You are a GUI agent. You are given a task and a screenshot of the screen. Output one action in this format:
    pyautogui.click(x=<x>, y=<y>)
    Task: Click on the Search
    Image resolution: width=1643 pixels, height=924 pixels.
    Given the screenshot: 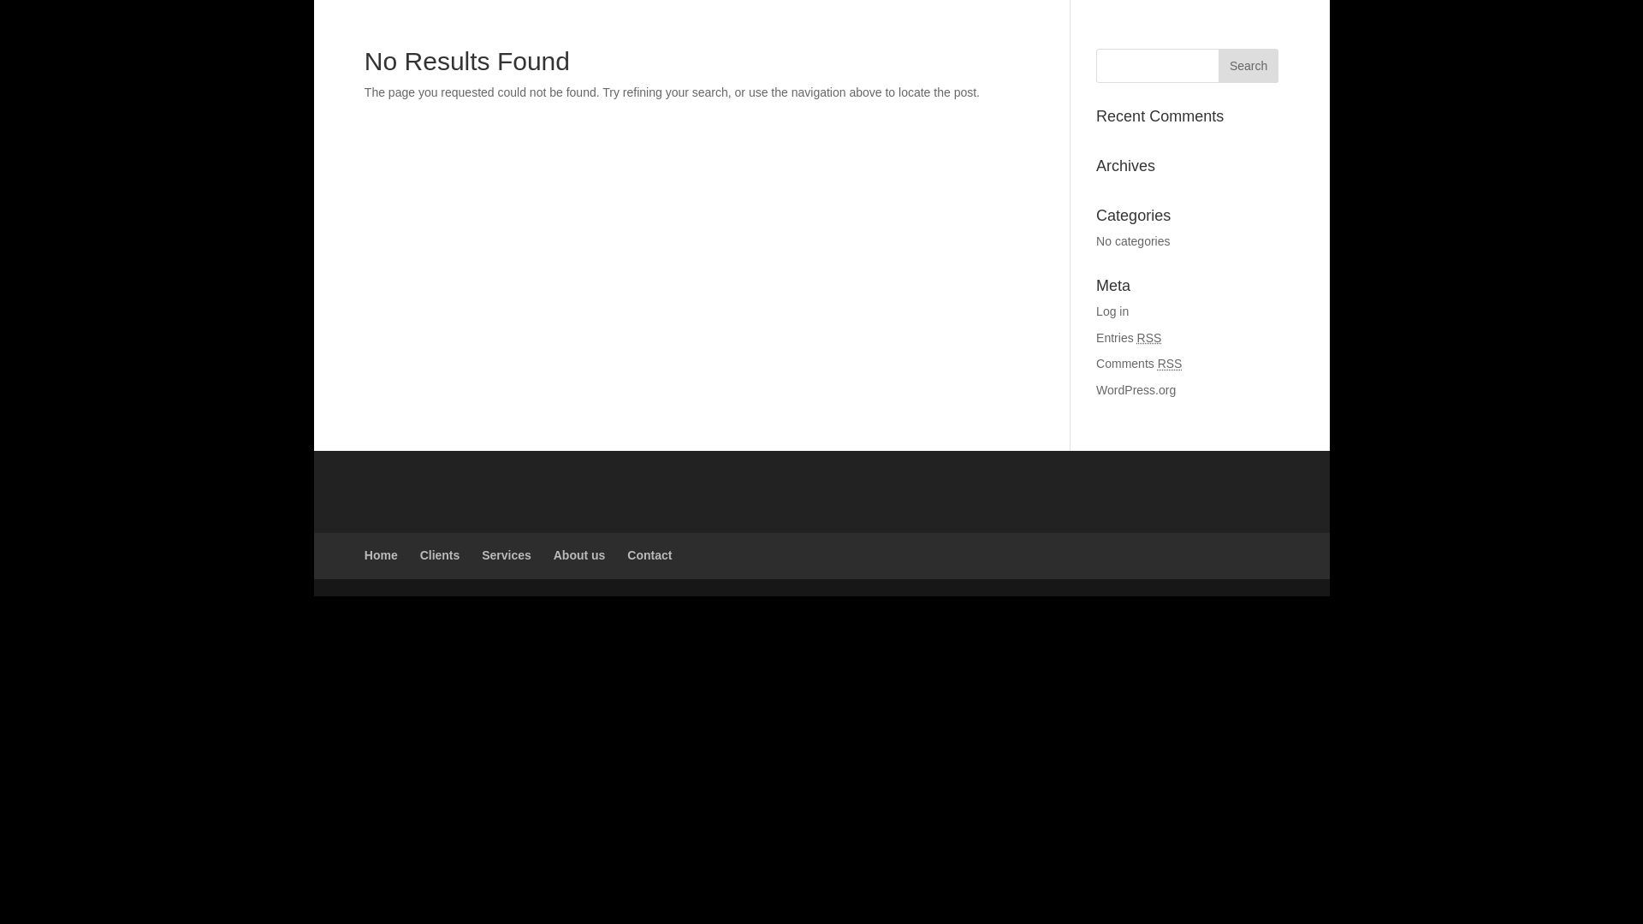 What is the action you would take?
    pyautogui.click(x=1248, y=66)
    